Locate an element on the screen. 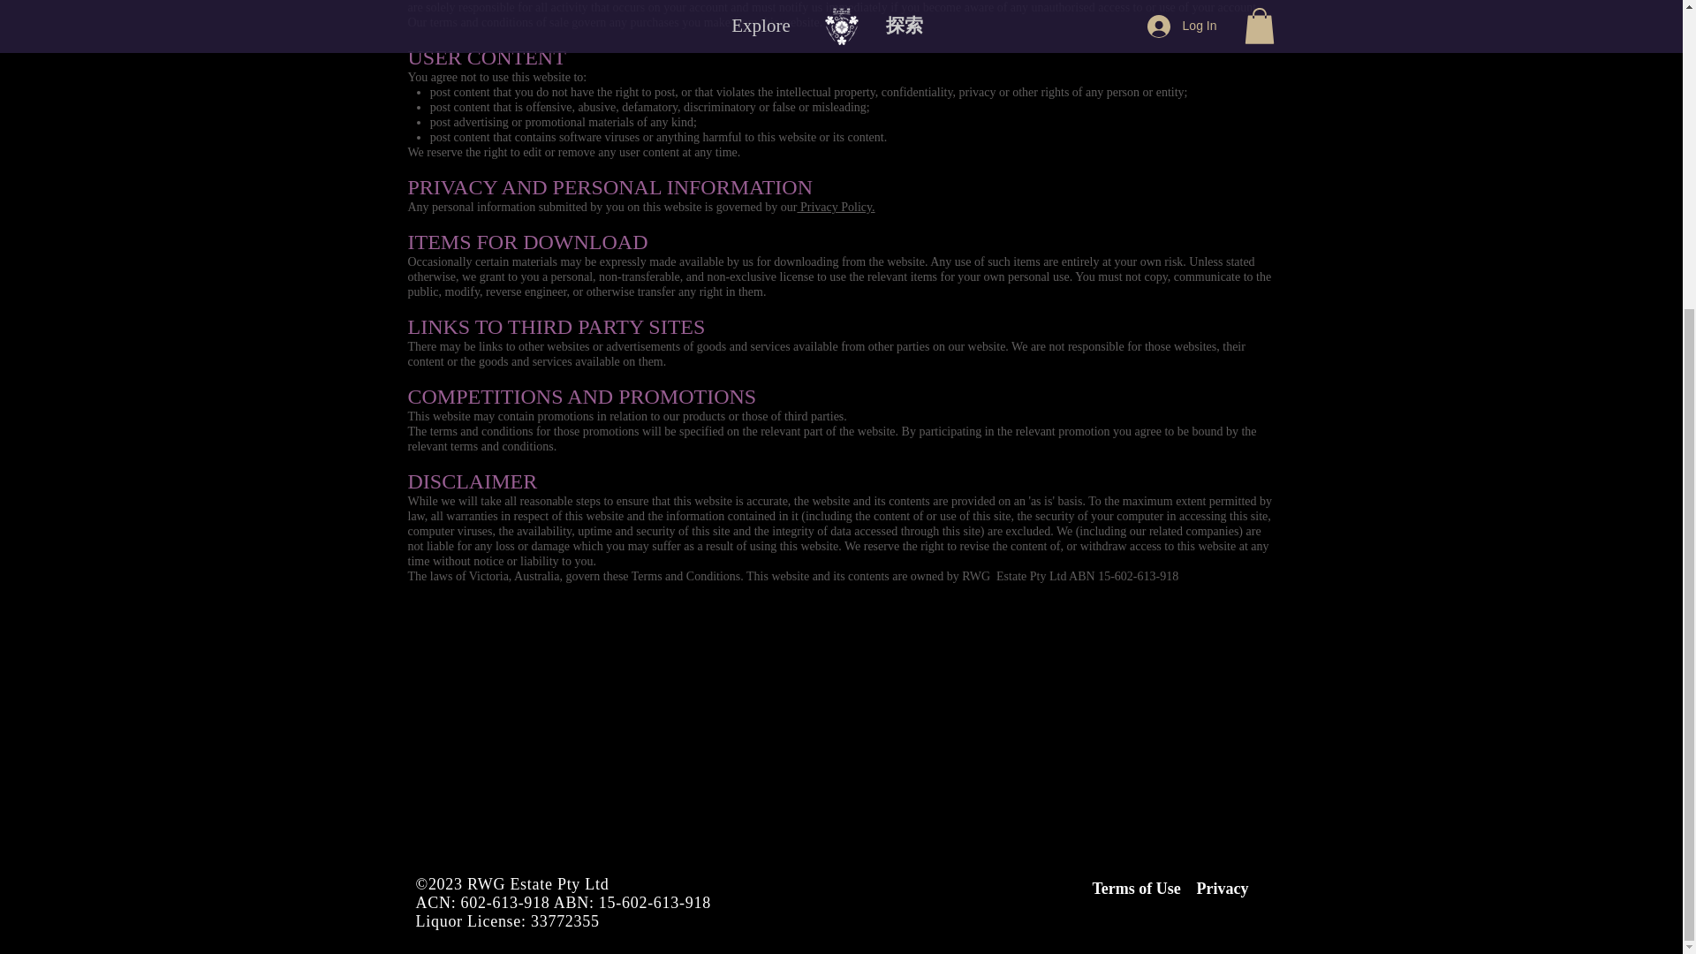 This screenshot has height=954, width=1696. Terms of Use is located at coordinates (1136, 889).